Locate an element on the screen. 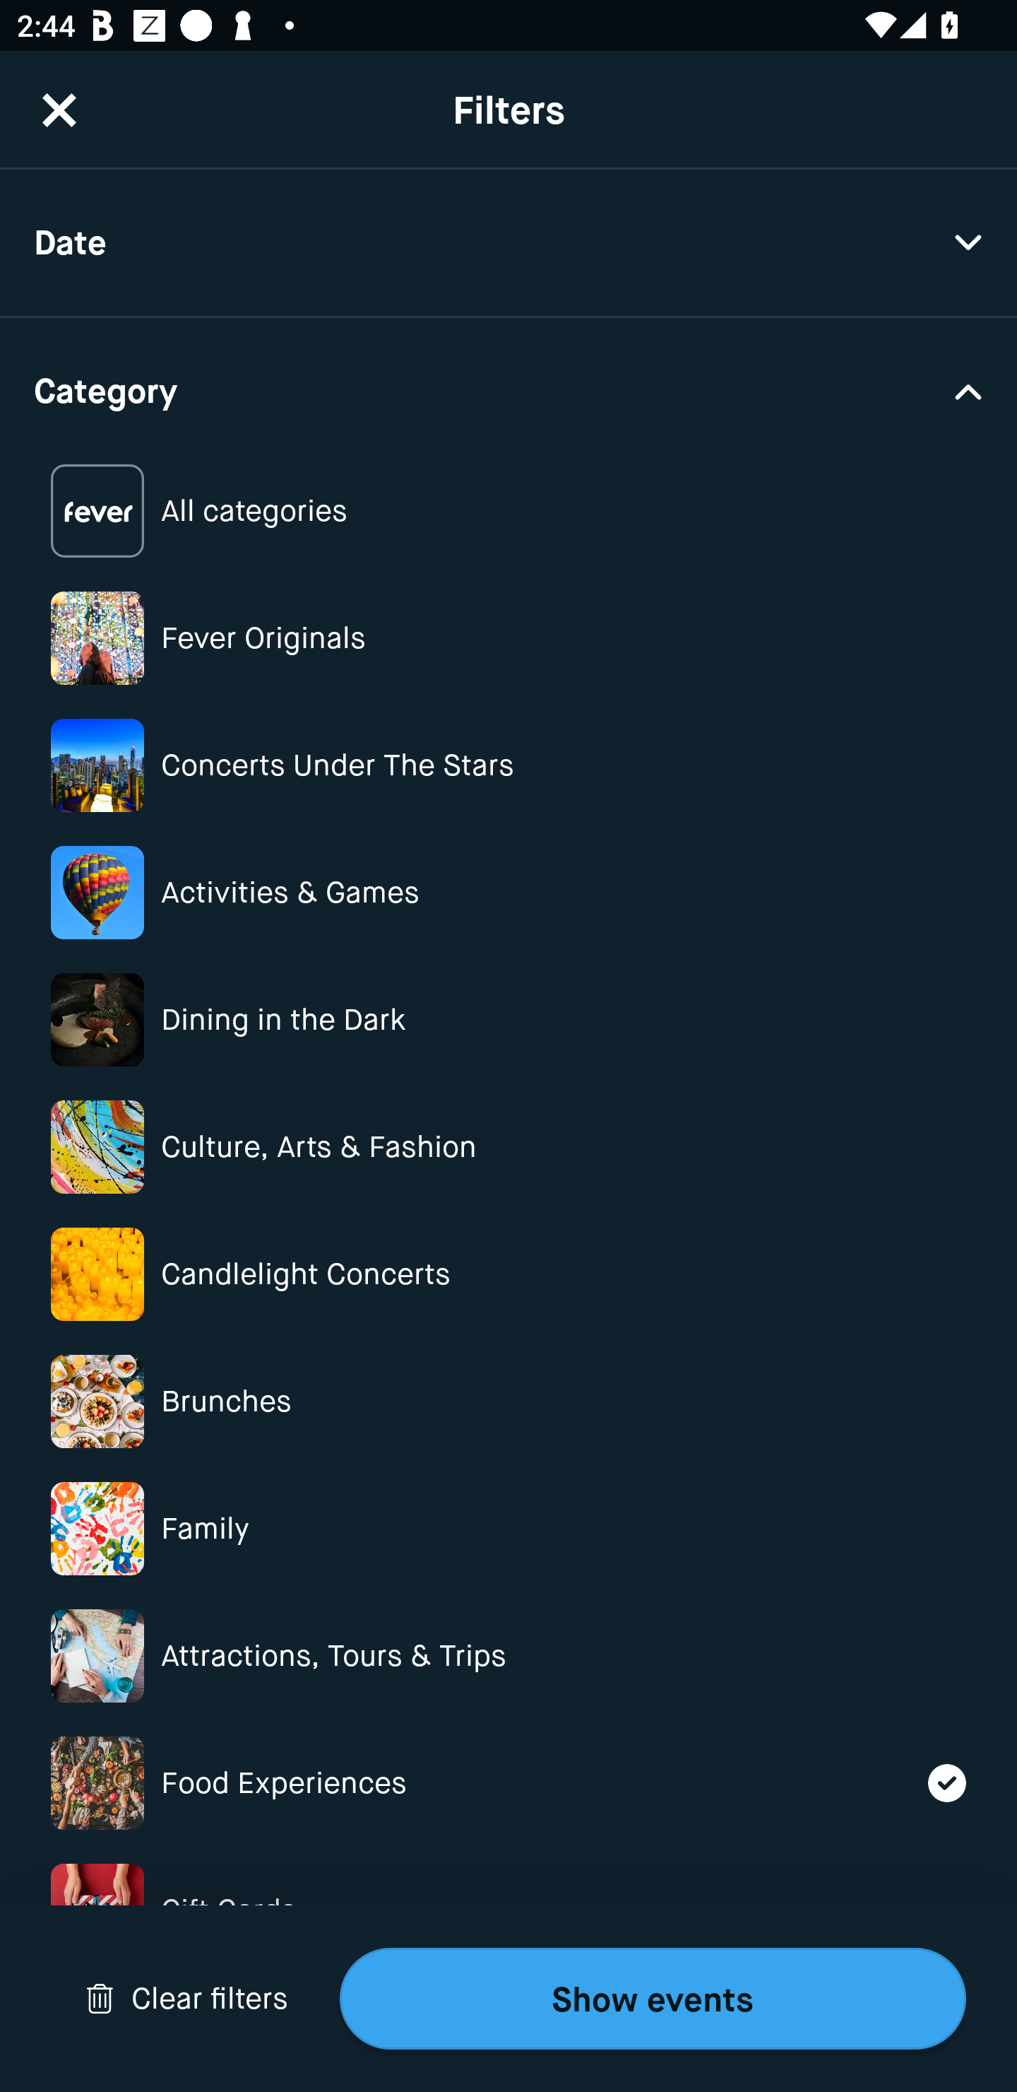  CloseButton is located at coordinates (59, 110).